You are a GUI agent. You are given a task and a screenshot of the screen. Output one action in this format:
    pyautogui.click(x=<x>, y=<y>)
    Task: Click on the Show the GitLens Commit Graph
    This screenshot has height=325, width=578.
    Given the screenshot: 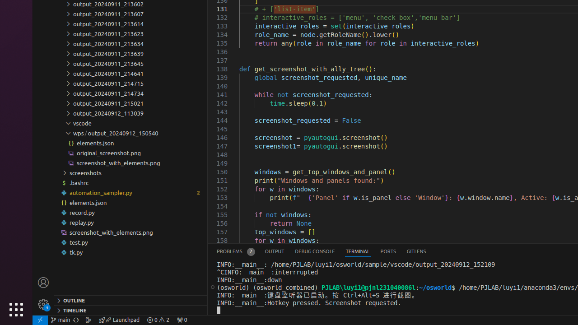 What is the action you would take?
    pyautogui.click(x=89, y=320)
    